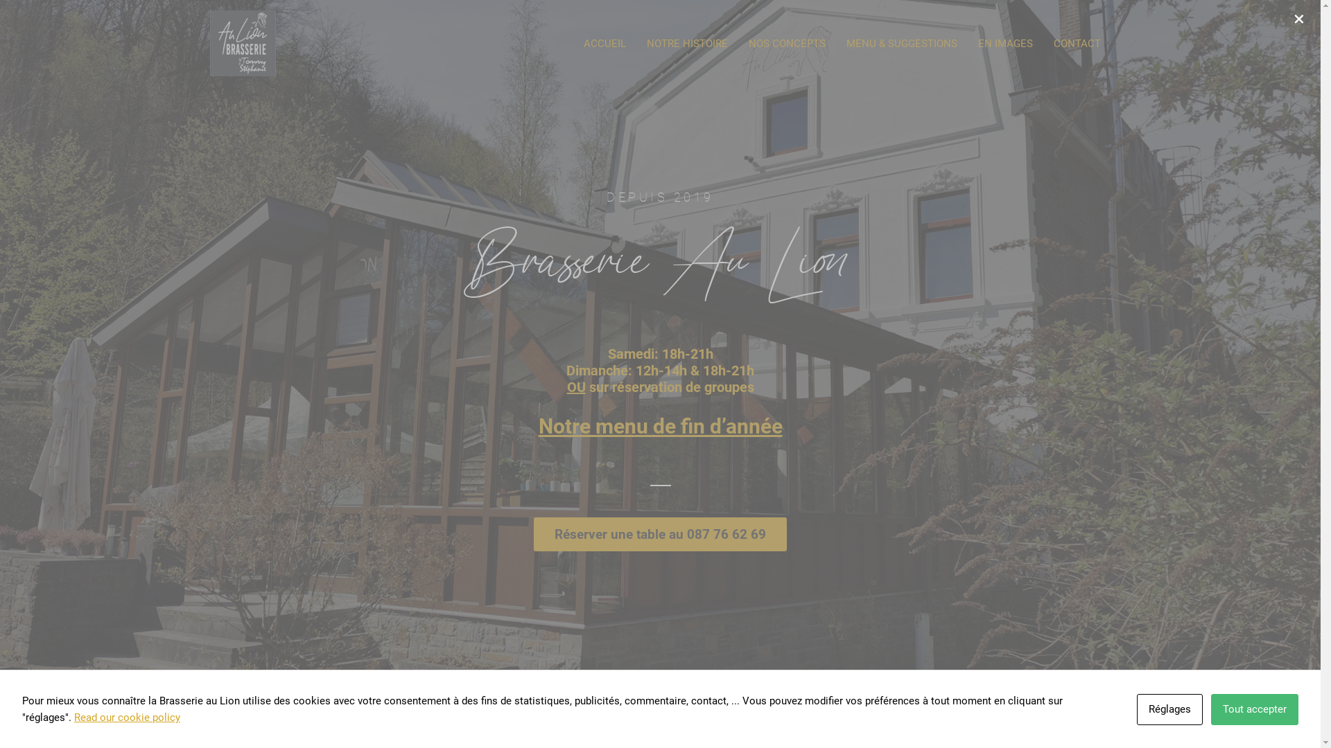  What do you see at coordinates (604, 44) in the screenshot?
I see `ACCUEIL` at bounding box center [604, 44].